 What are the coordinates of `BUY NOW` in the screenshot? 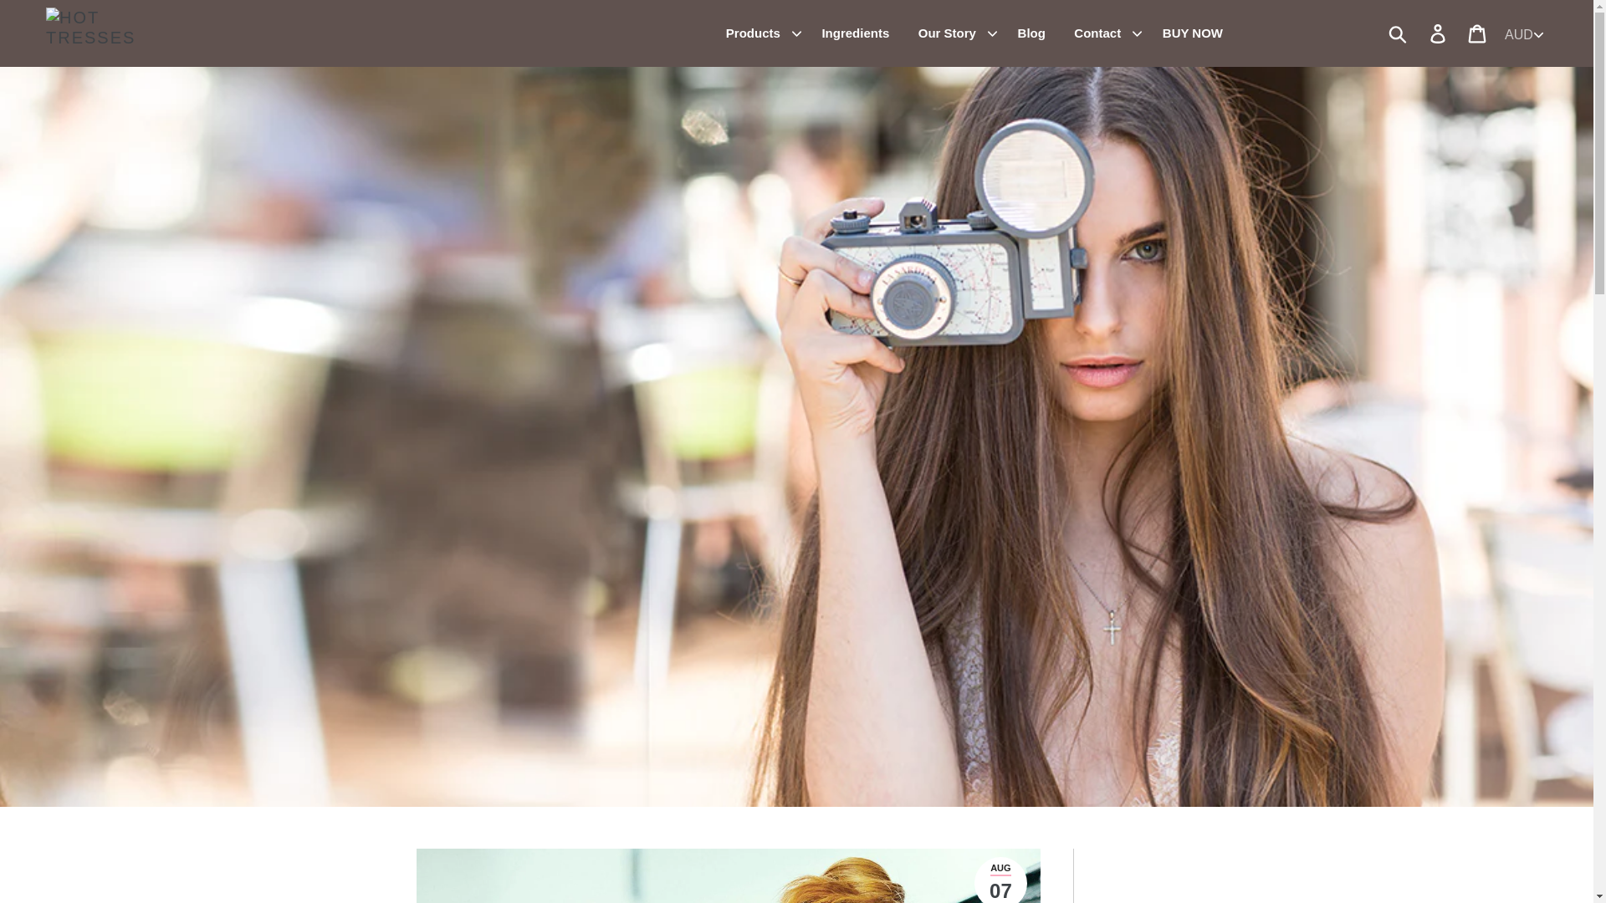 It's located at (1193, 33).